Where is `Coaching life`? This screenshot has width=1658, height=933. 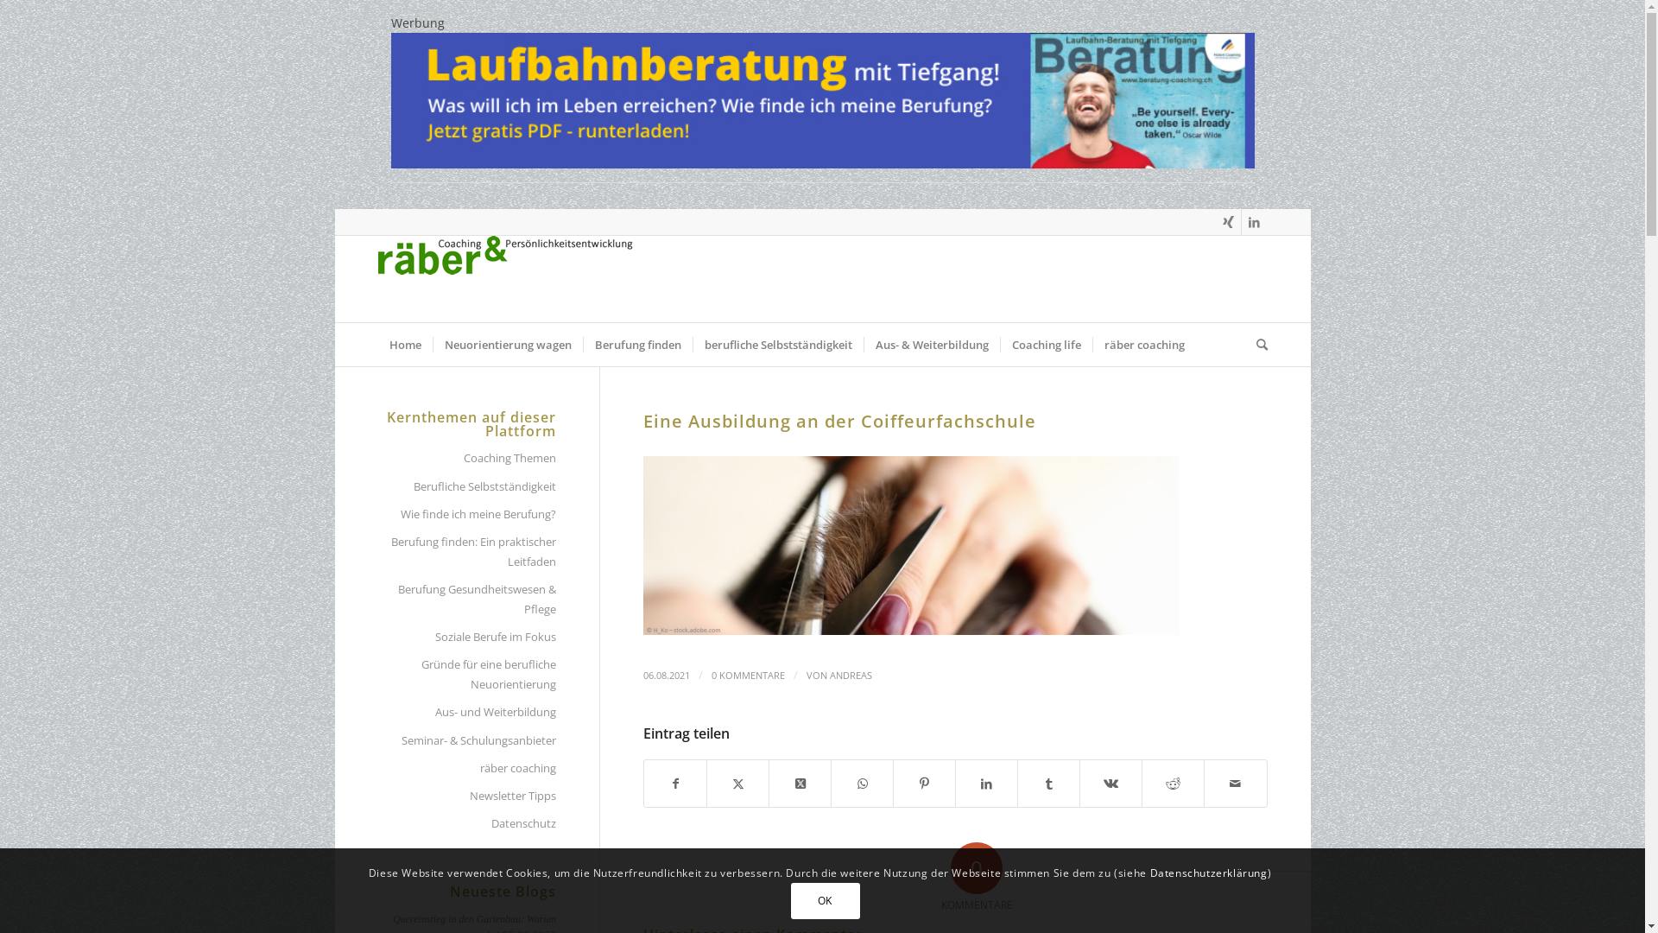 Coaching life is located at coordinates (1047, 344).